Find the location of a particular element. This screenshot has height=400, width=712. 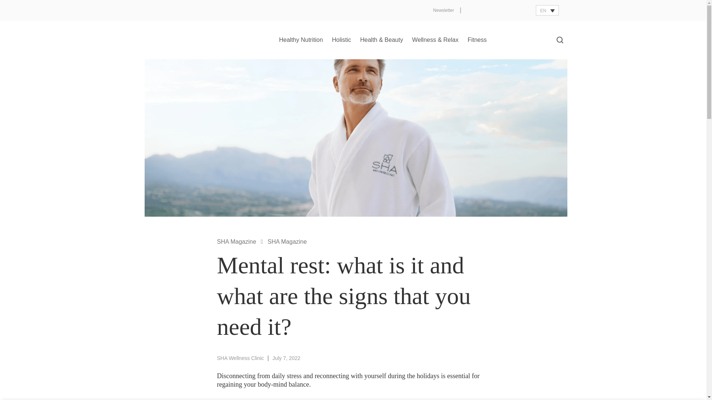

Fitness is located at coordinates (477, 40).